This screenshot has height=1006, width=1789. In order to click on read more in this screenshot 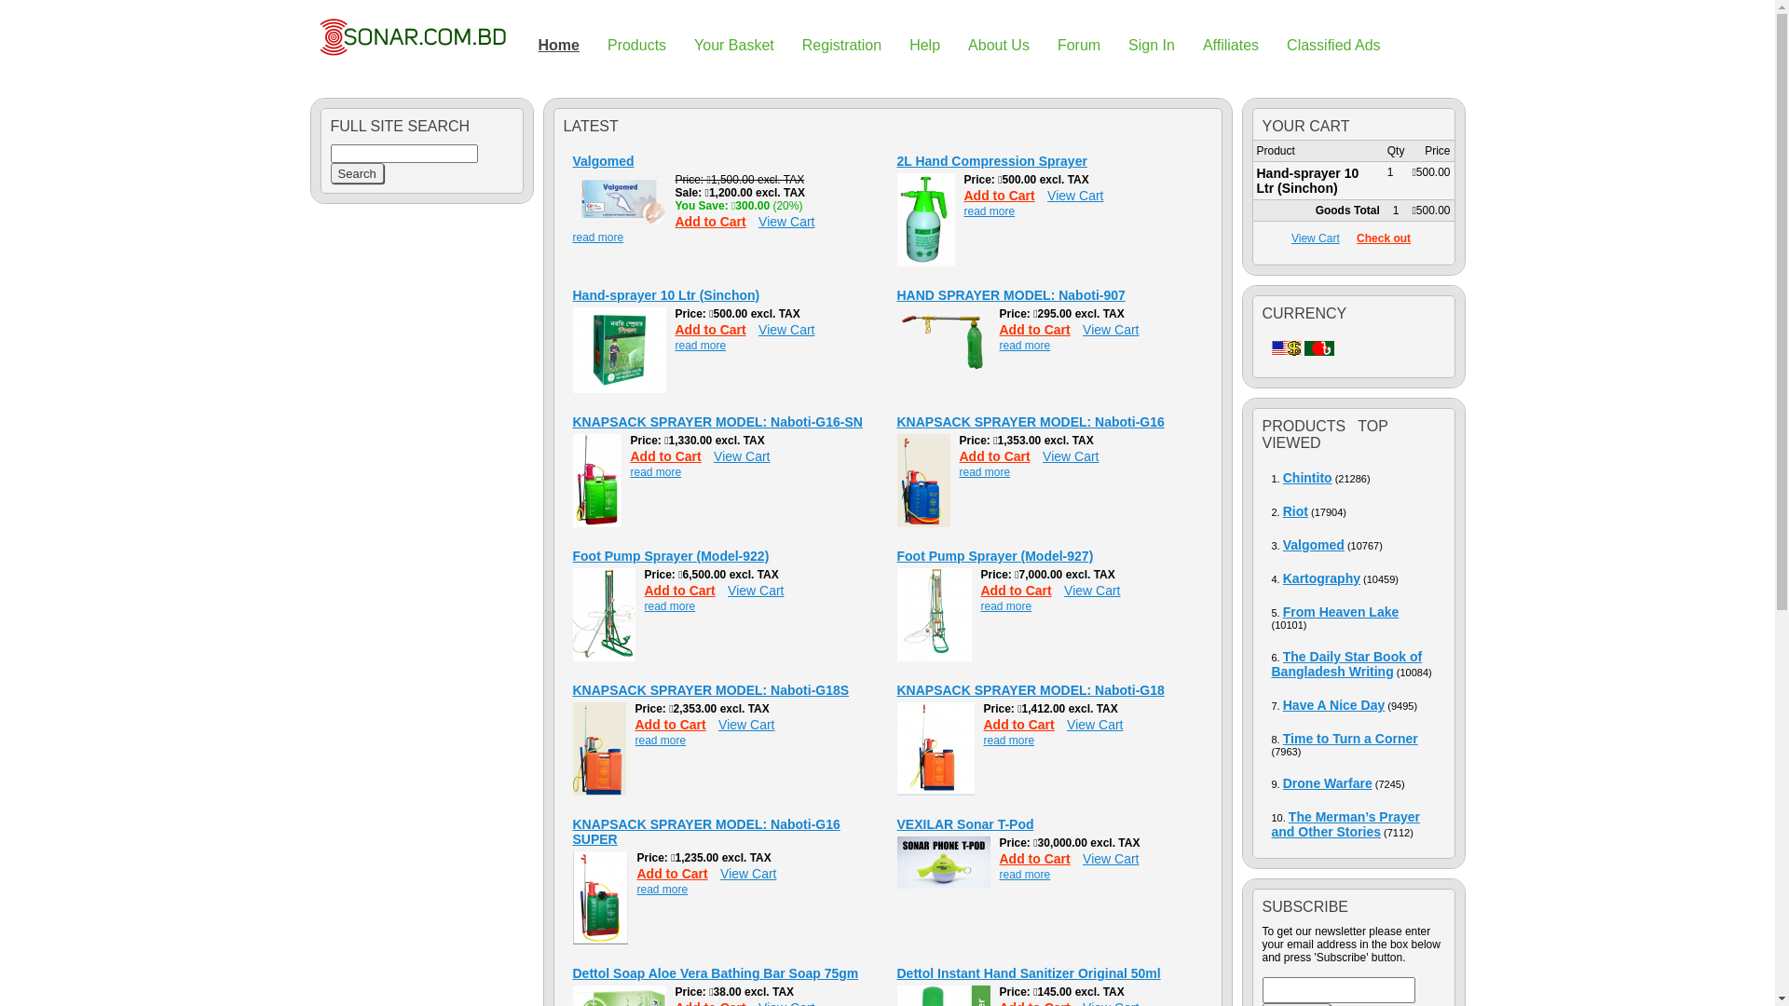, I will do `click(1010, 606)`.